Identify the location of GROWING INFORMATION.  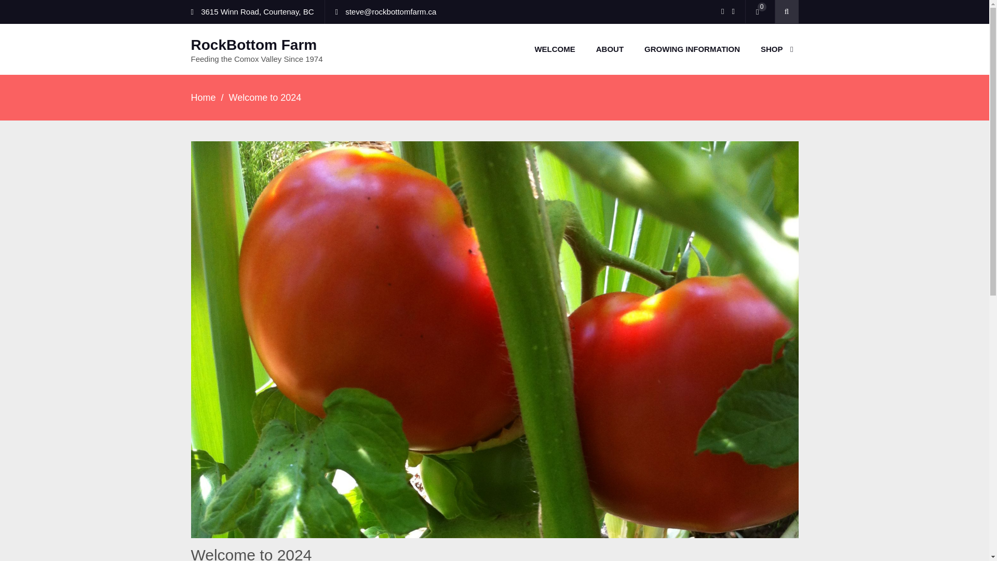
(692, 49).